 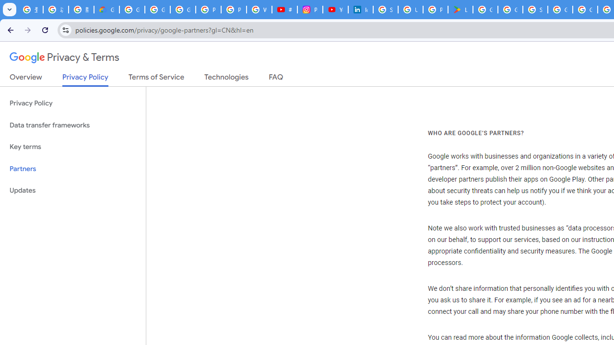 What do you see at coordinates (386, 10) in the screenshot?
I see `Sign in - Google Accounts` at bounding box center [386, 10].